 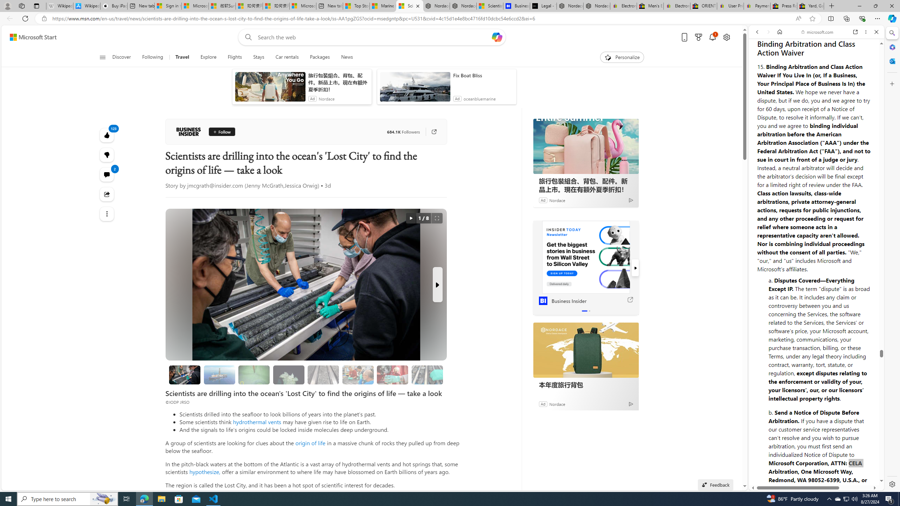 What do you see at coordinates (810, 6) in the screenshot?
I see `Yard, Garden & Outdoor Living` at bounding box center [810, 6].